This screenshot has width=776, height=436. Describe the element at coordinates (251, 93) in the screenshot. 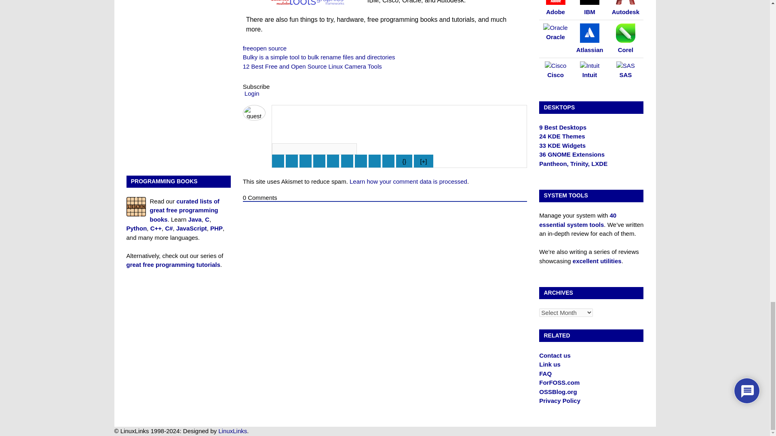

I see `Login` at that location.